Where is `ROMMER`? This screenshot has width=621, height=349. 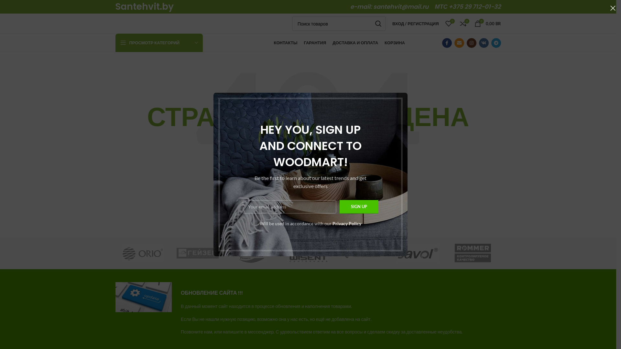
ROMMER is located at coordinates (473, 253).